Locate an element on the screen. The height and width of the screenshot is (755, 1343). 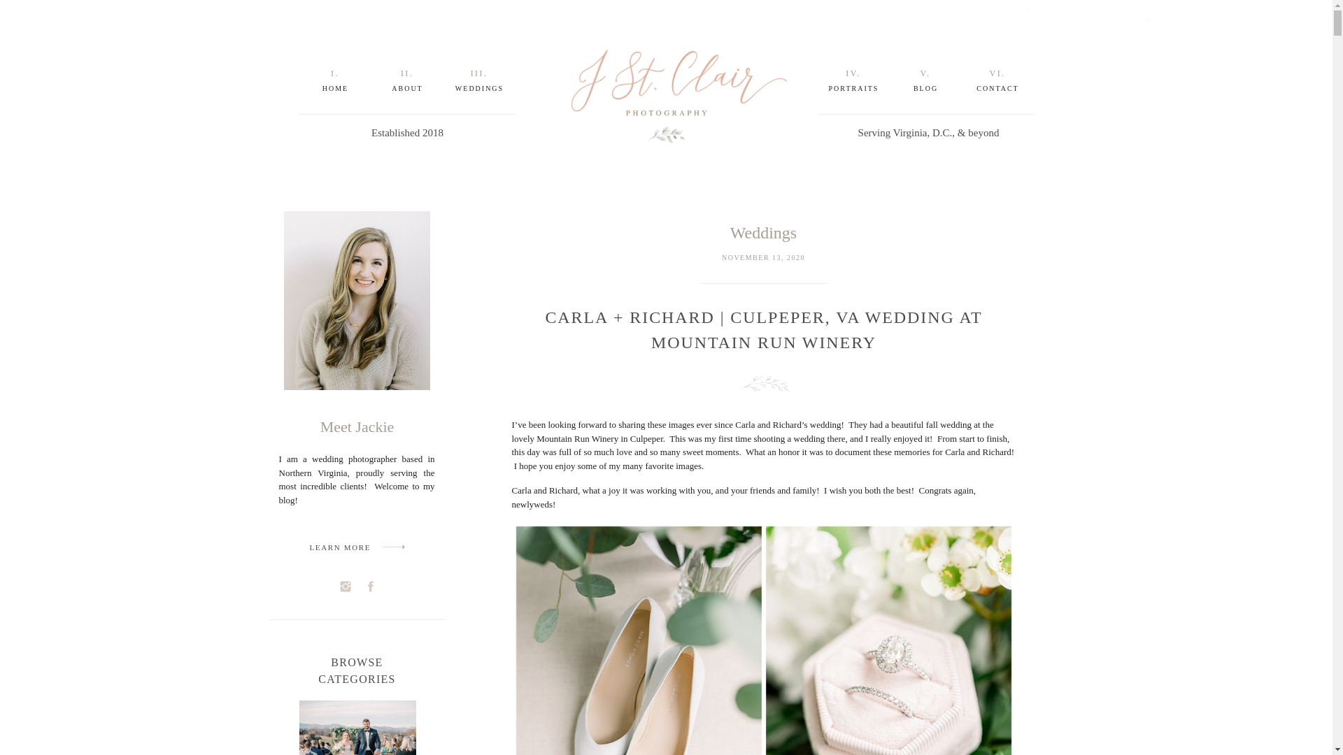
HOME is located at coordinates (334, 88).